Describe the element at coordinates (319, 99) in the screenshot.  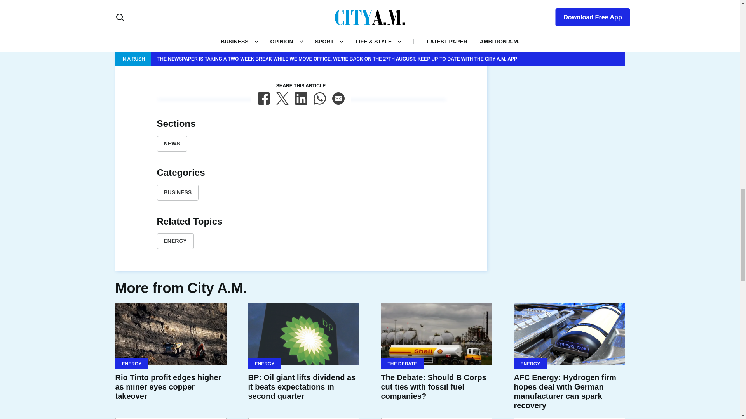
I see `WhatsApp` at that location.